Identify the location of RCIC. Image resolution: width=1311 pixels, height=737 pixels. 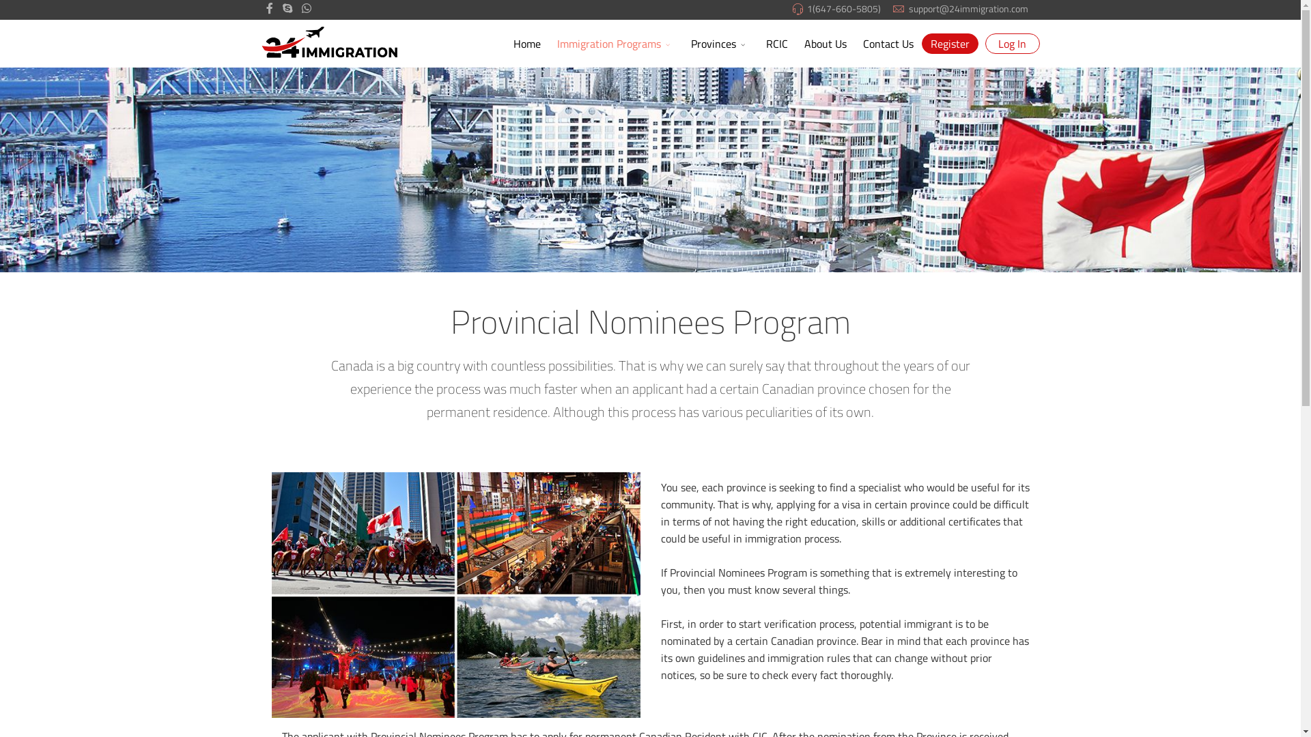
(777, 44).